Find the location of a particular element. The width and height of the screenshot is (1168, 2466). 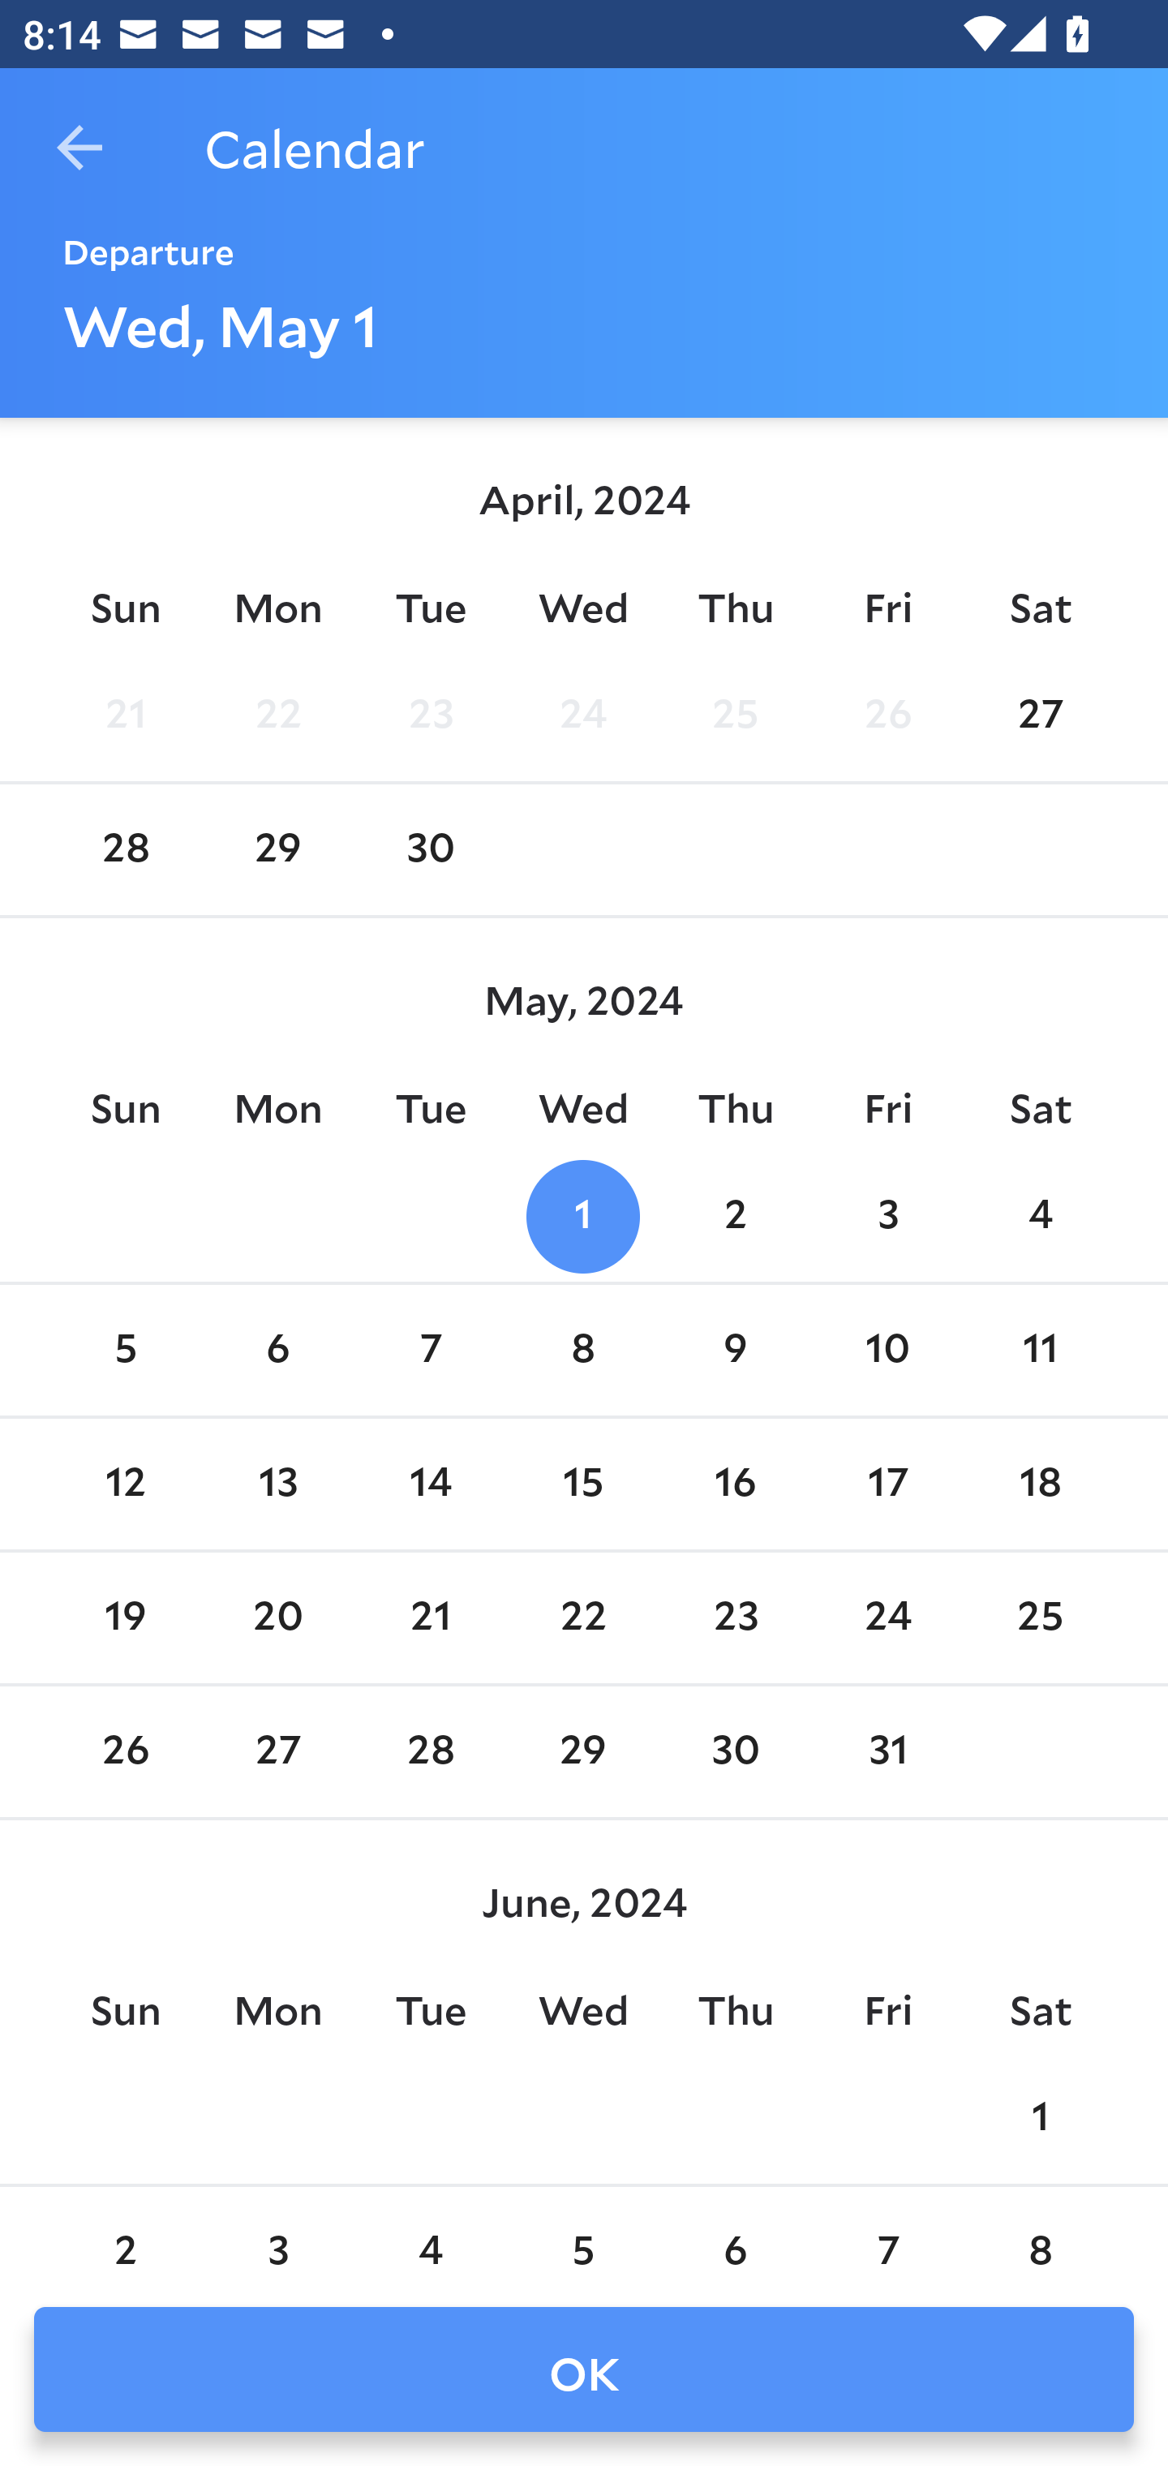

13 is located at coordinates (278, 1484).